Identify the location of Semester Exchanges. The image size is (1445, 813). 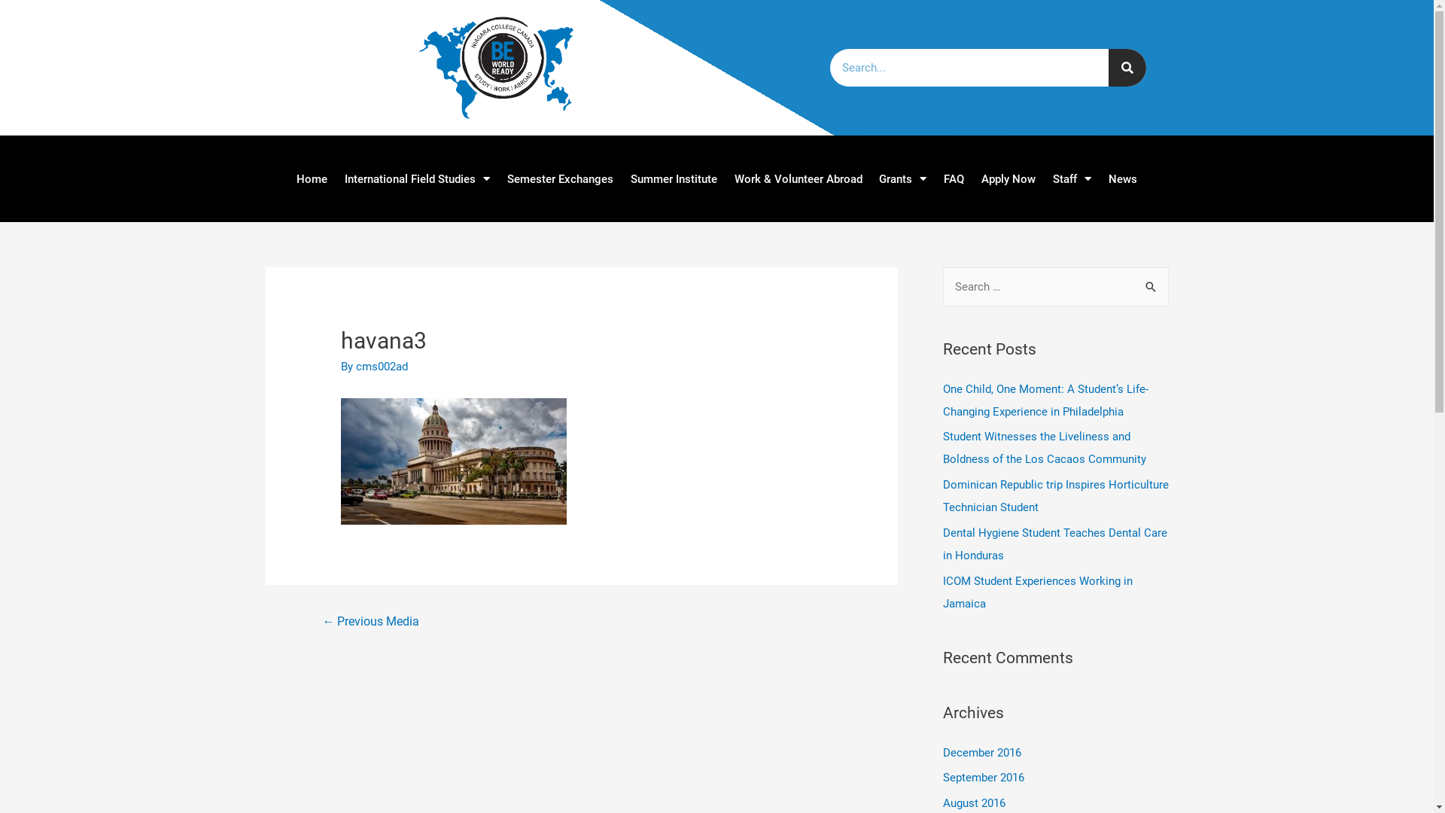
(560, 178).